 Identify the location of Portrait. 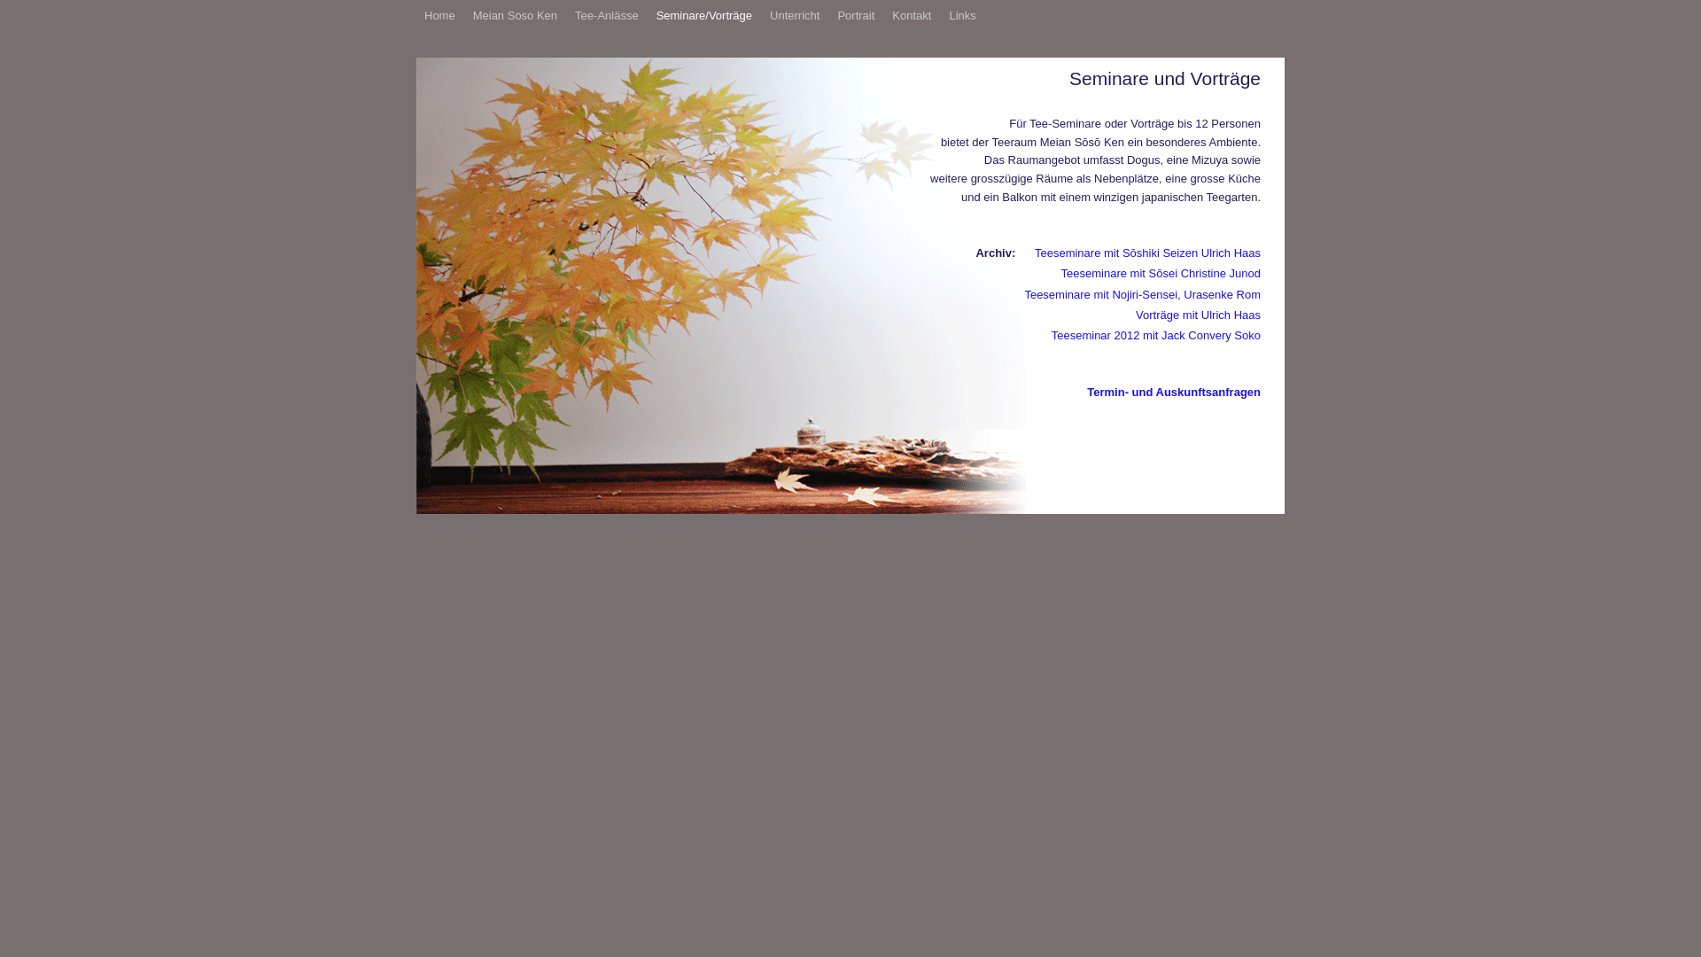
(856, 16).